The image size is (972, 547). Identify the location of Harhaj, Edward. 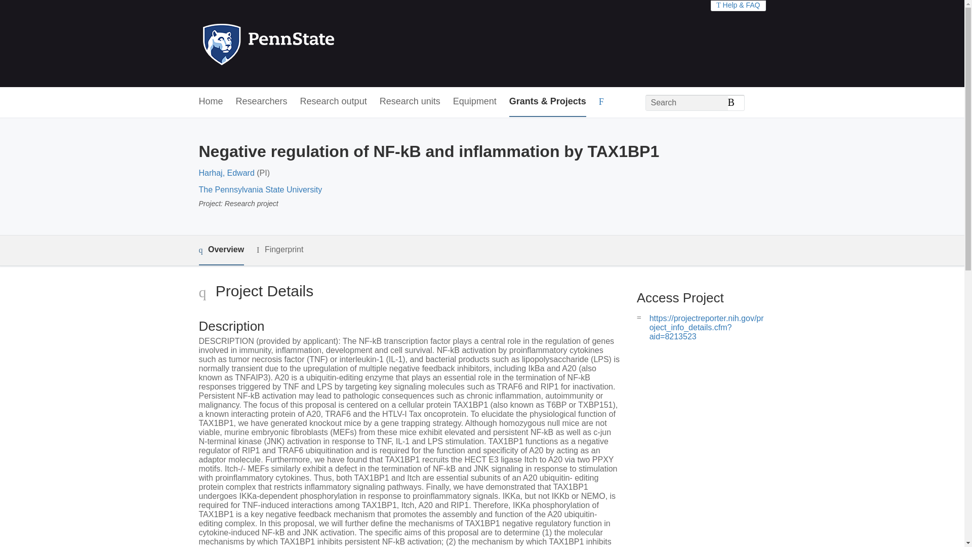
(226, 172).